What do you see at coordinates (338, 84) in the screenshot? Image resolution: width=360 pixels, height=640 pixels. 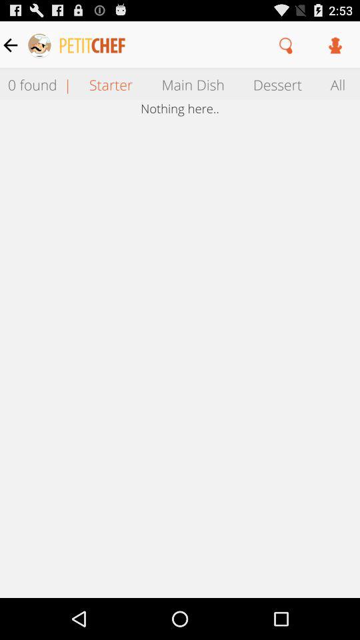 I see `choose all item` at bounding box center [338, 84].